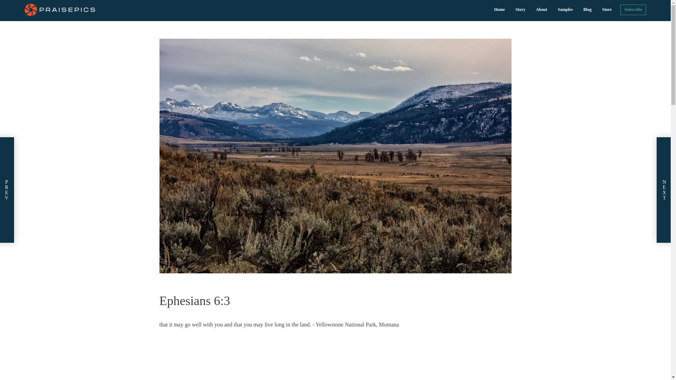 The image size is (676, 380). Describe the element at coordinates (565, 9) in the screenshot. I see `Samples` at that location.